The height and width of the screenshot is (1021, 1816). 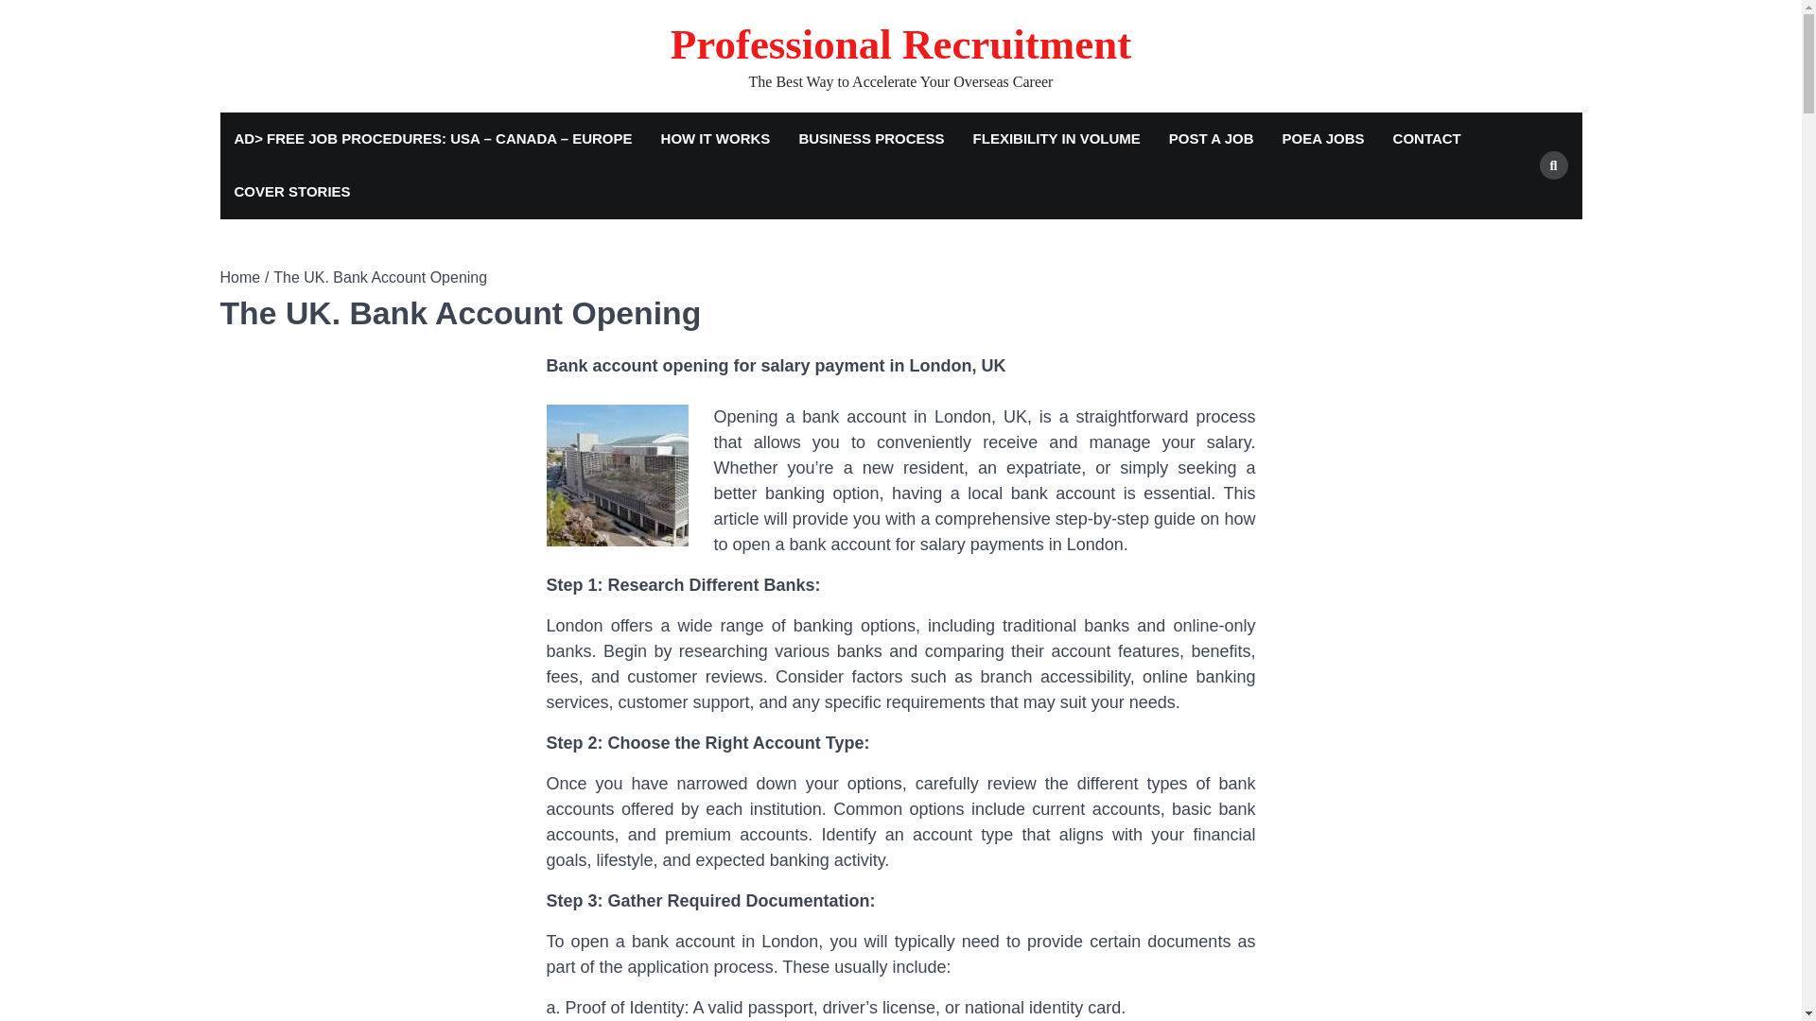 What do you see at coordinates (1519, 210) in the screenshot?
I see `Search` at bounding box center [1519, 210].